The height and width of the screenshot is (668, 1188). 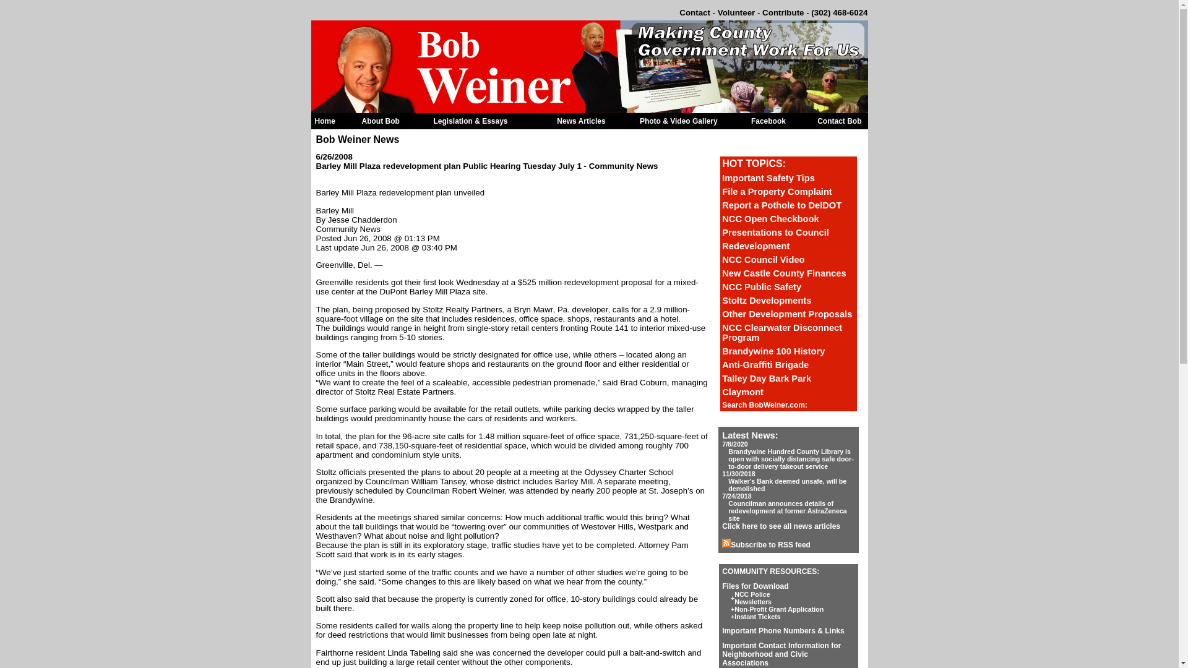 I want to click on File a Property Complaint, so click(x=777, y=192).